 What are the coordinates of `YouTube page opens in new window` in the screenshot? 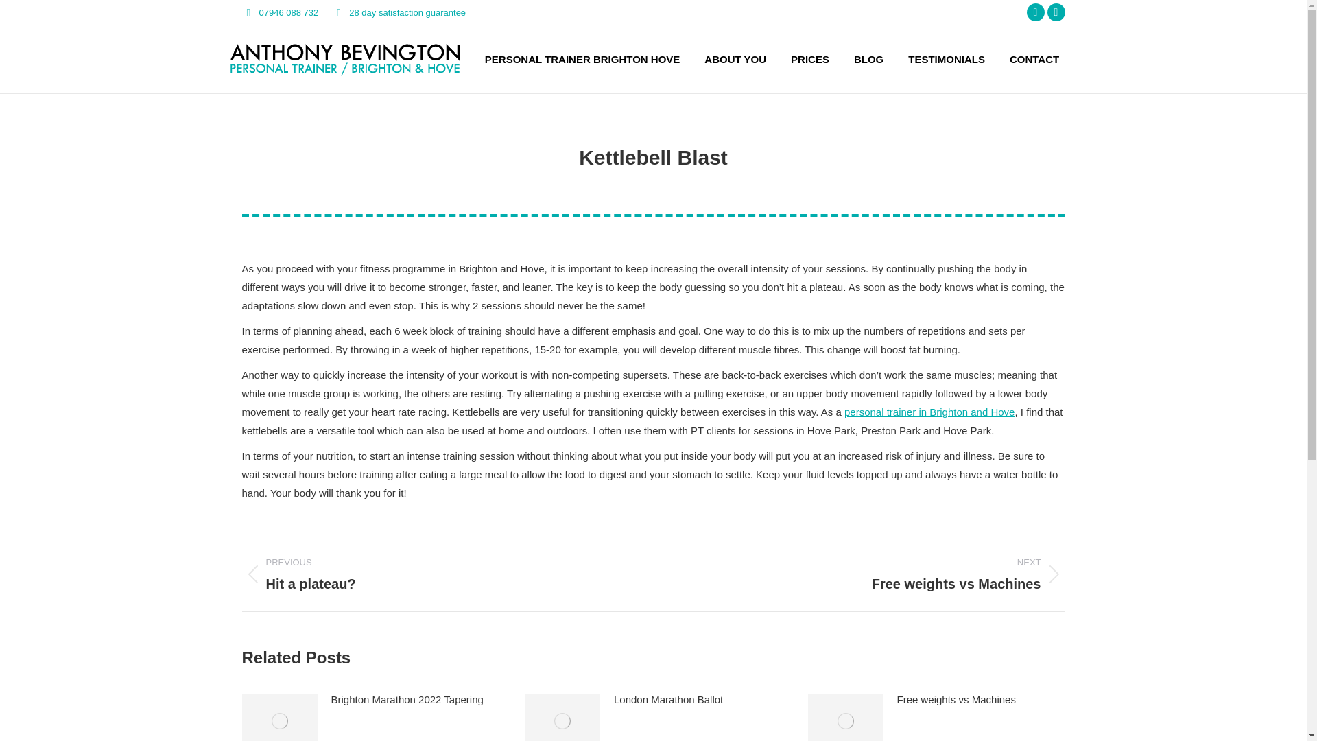 It's located at (436, 574).